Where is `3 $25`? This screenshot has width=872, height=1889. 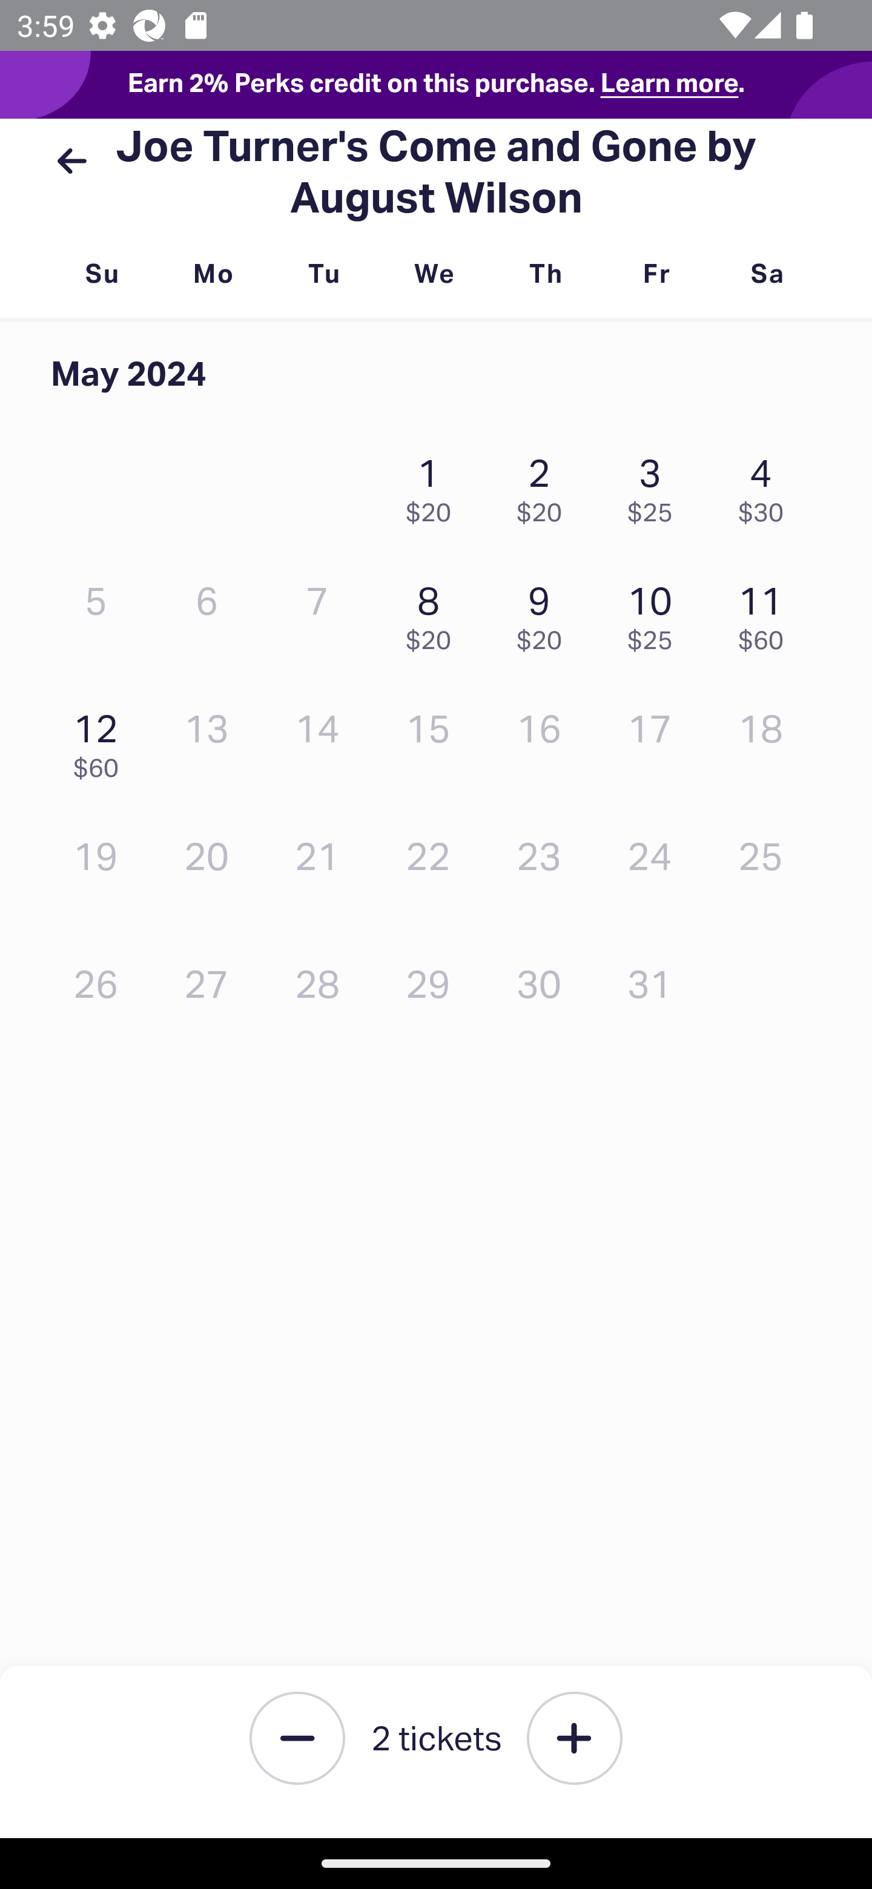 3 $25 is located at coordinates (656, 484).